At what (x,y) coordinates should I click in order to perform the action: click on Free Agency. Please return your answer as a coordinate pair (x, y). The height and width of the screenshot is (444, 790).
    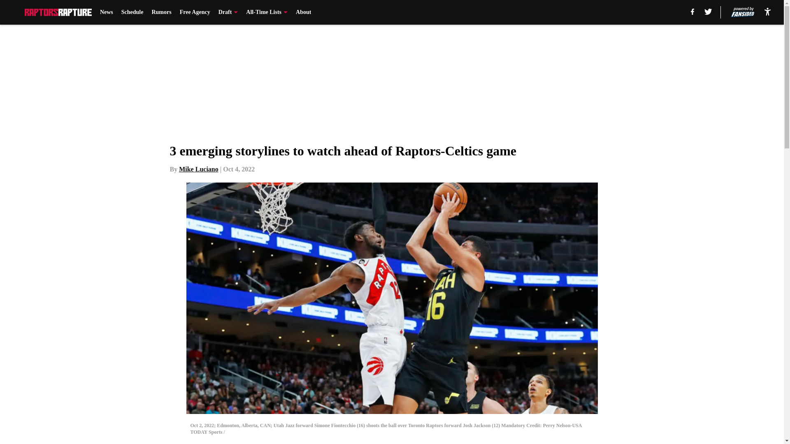
    Looking at the image, I should click on (195, 12).